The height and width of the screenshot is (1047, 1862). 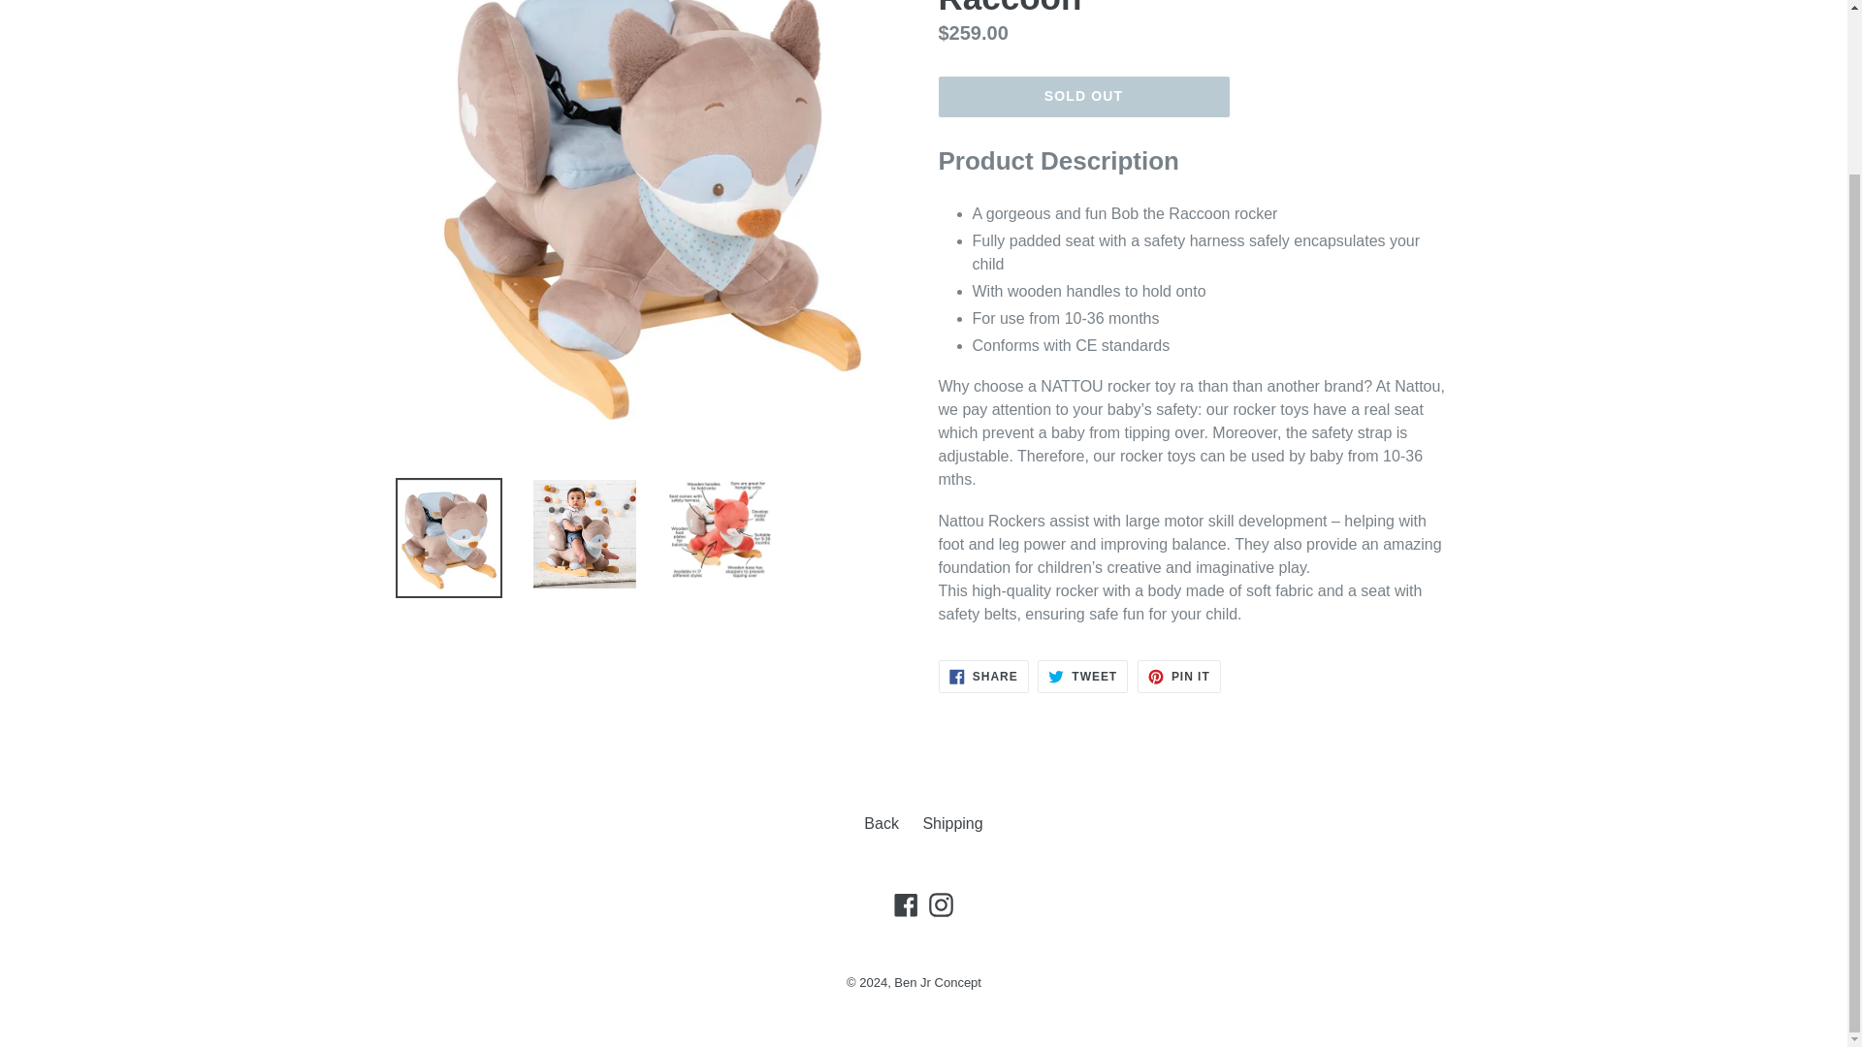 What do you see at coordinates (952, 823) in the screenshot?
I see `Back` at bounding box center [952, 823].